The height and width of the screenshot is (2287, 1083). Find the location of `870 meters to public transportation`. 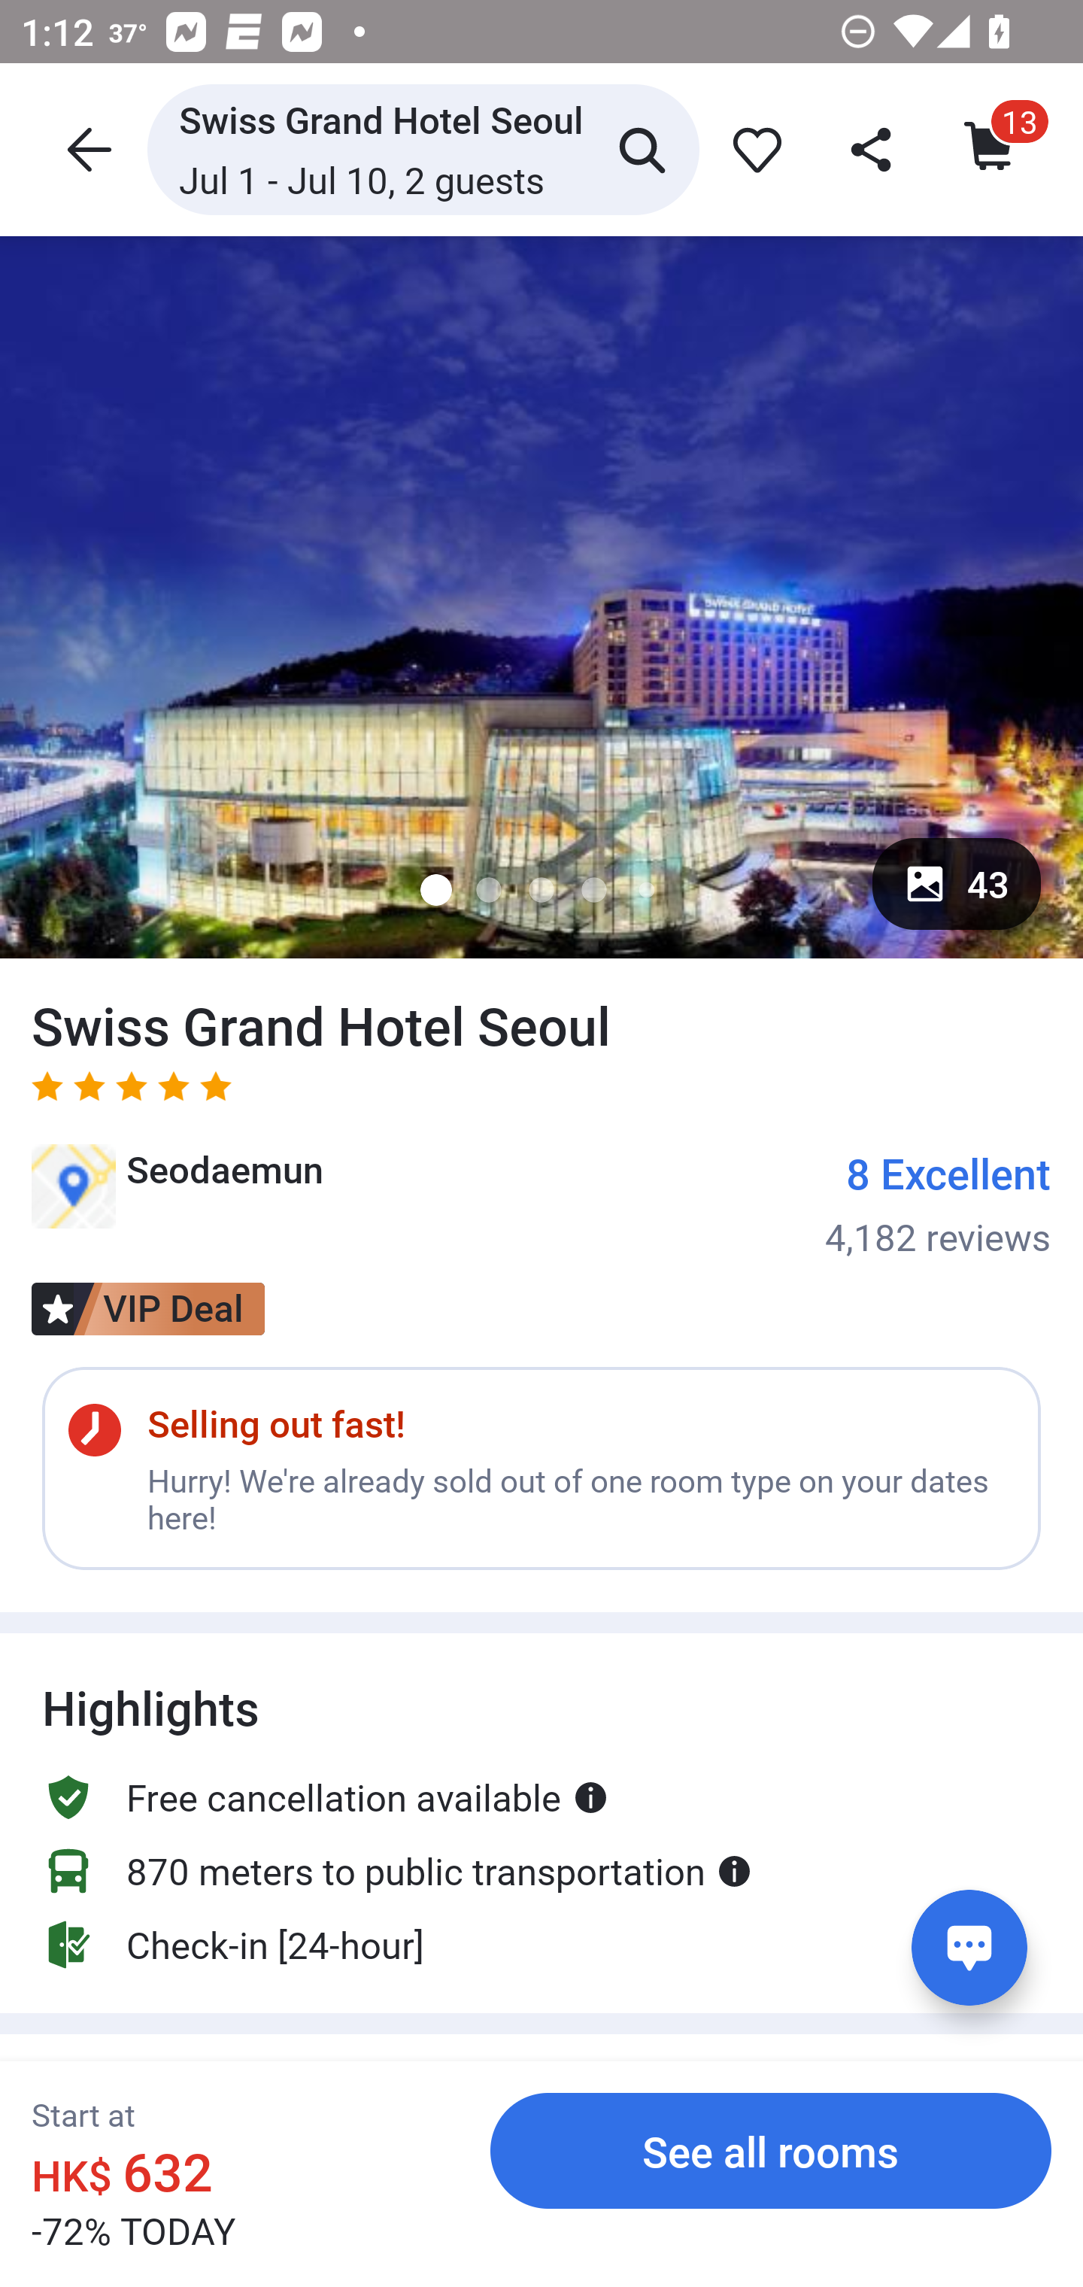

870 meters to public transportation is located at coordinates (397, 1870).